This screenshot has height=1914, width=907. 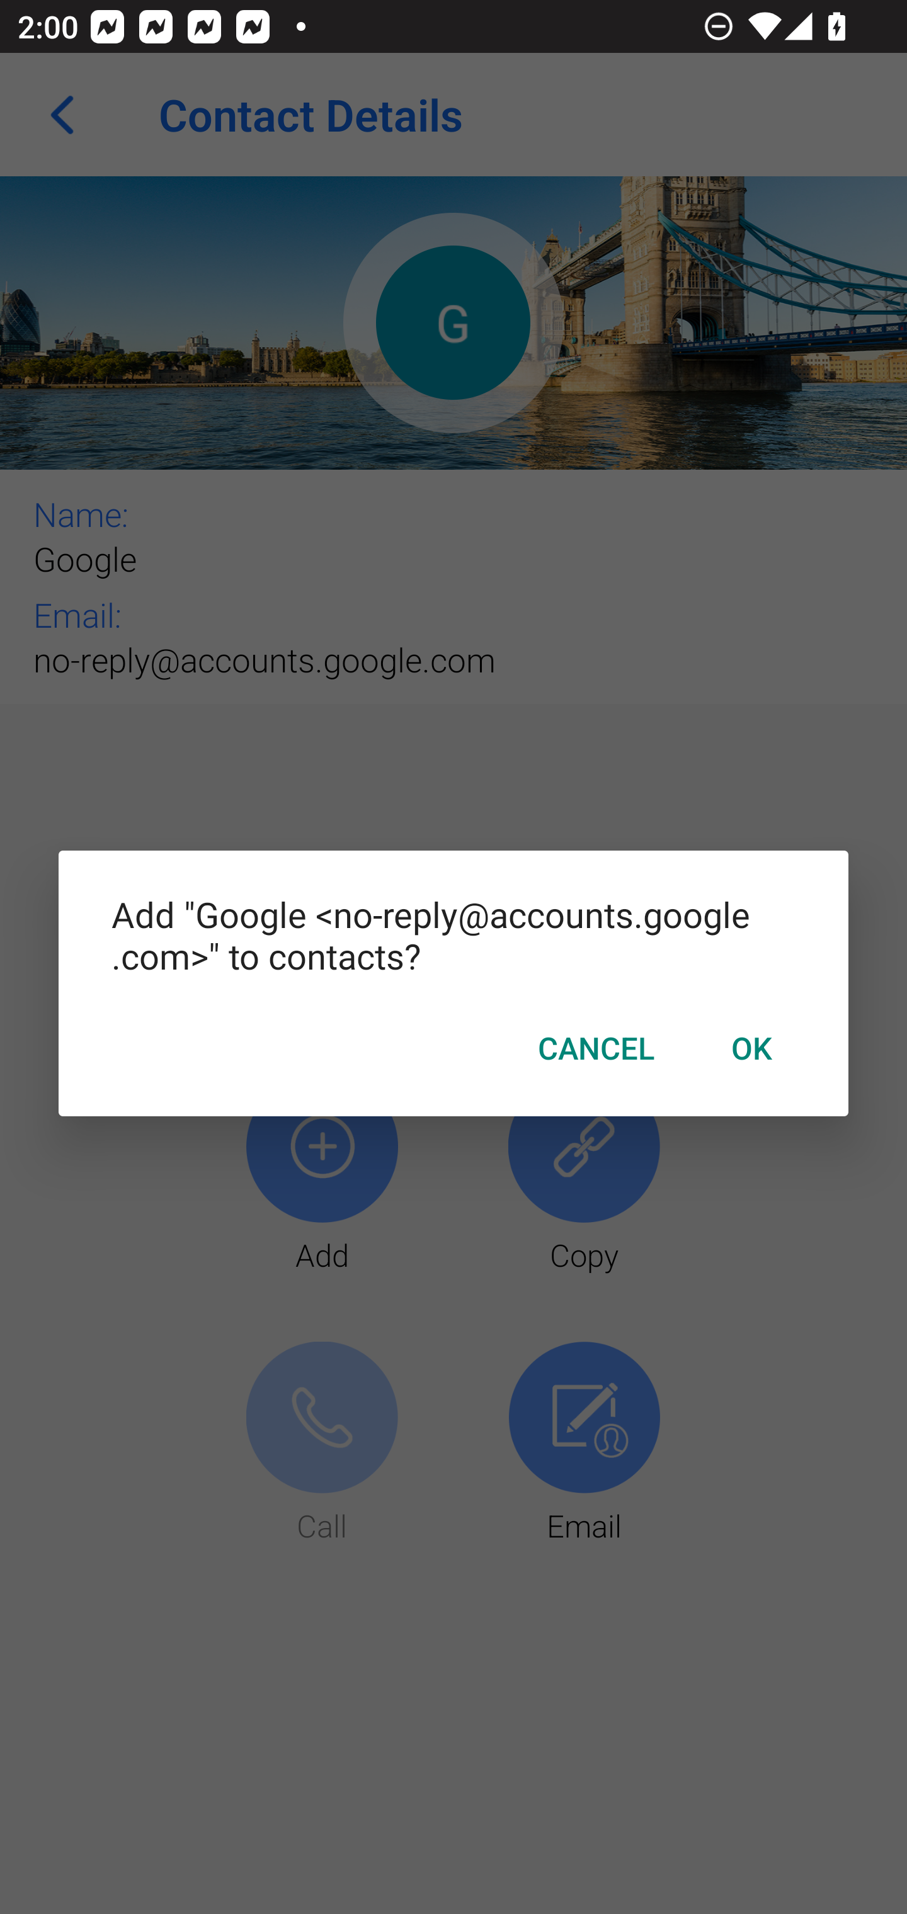 What do you see at coordinates (751, 1048) in the screenshot?
I see `OK` at bounding box center [751, 1048].